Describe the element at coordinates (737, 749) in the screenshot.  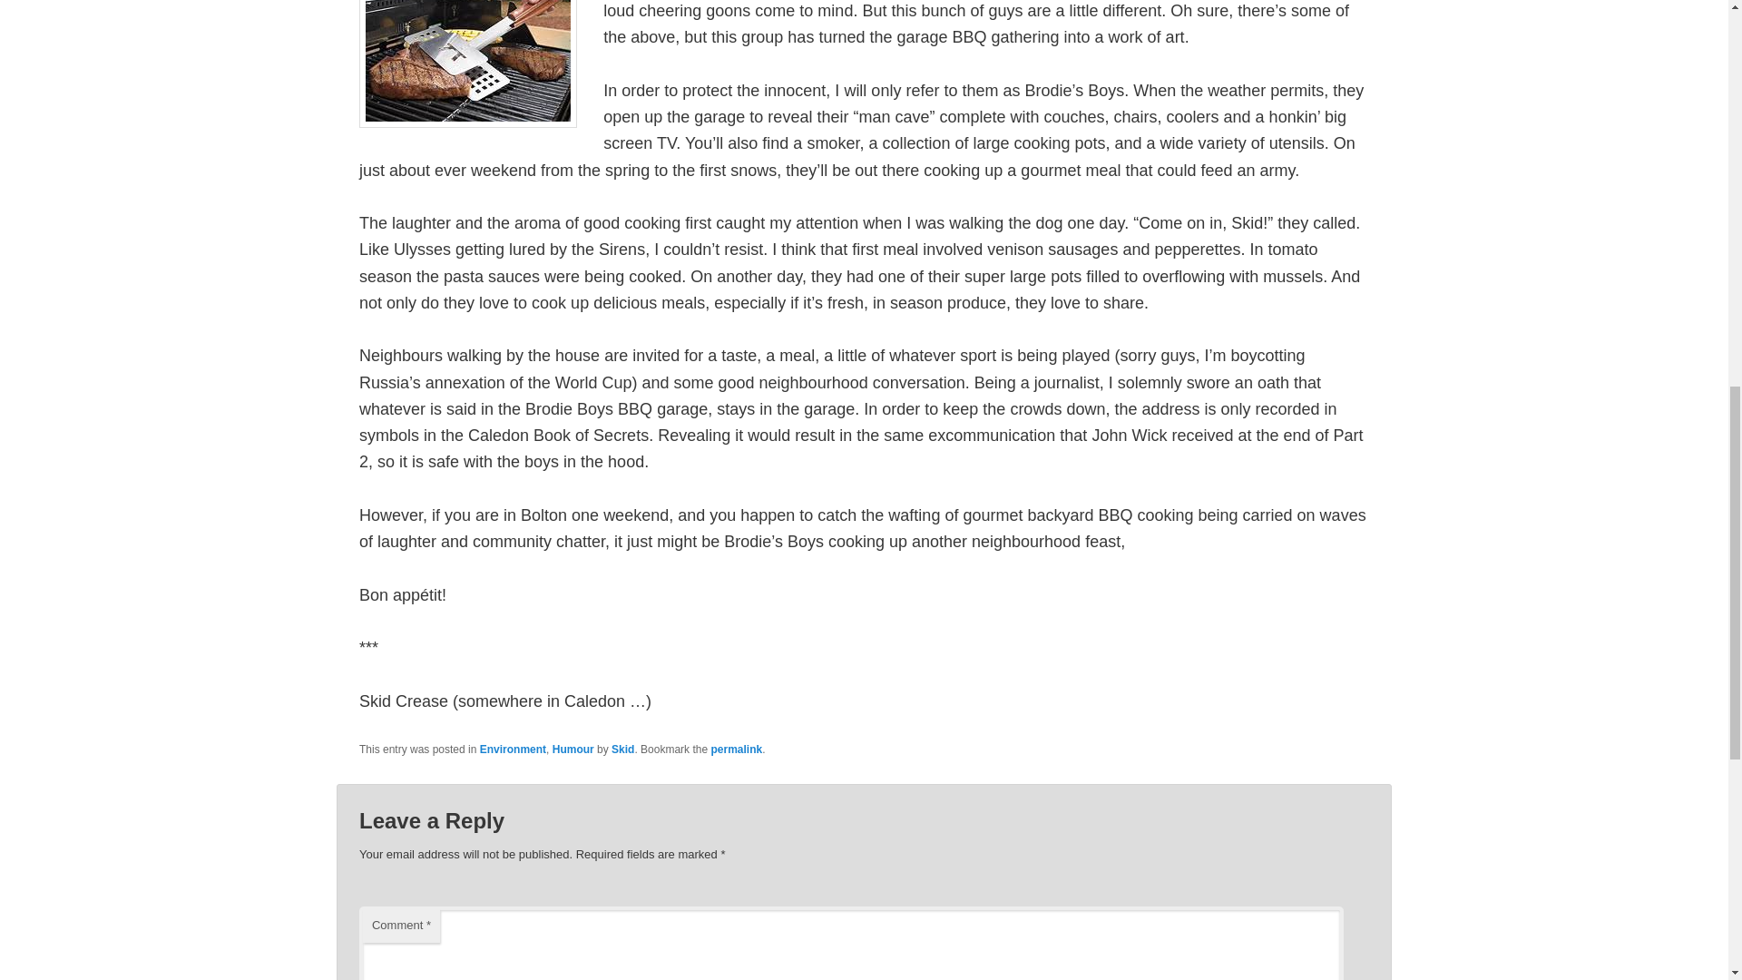
I see `permalink` at that location.